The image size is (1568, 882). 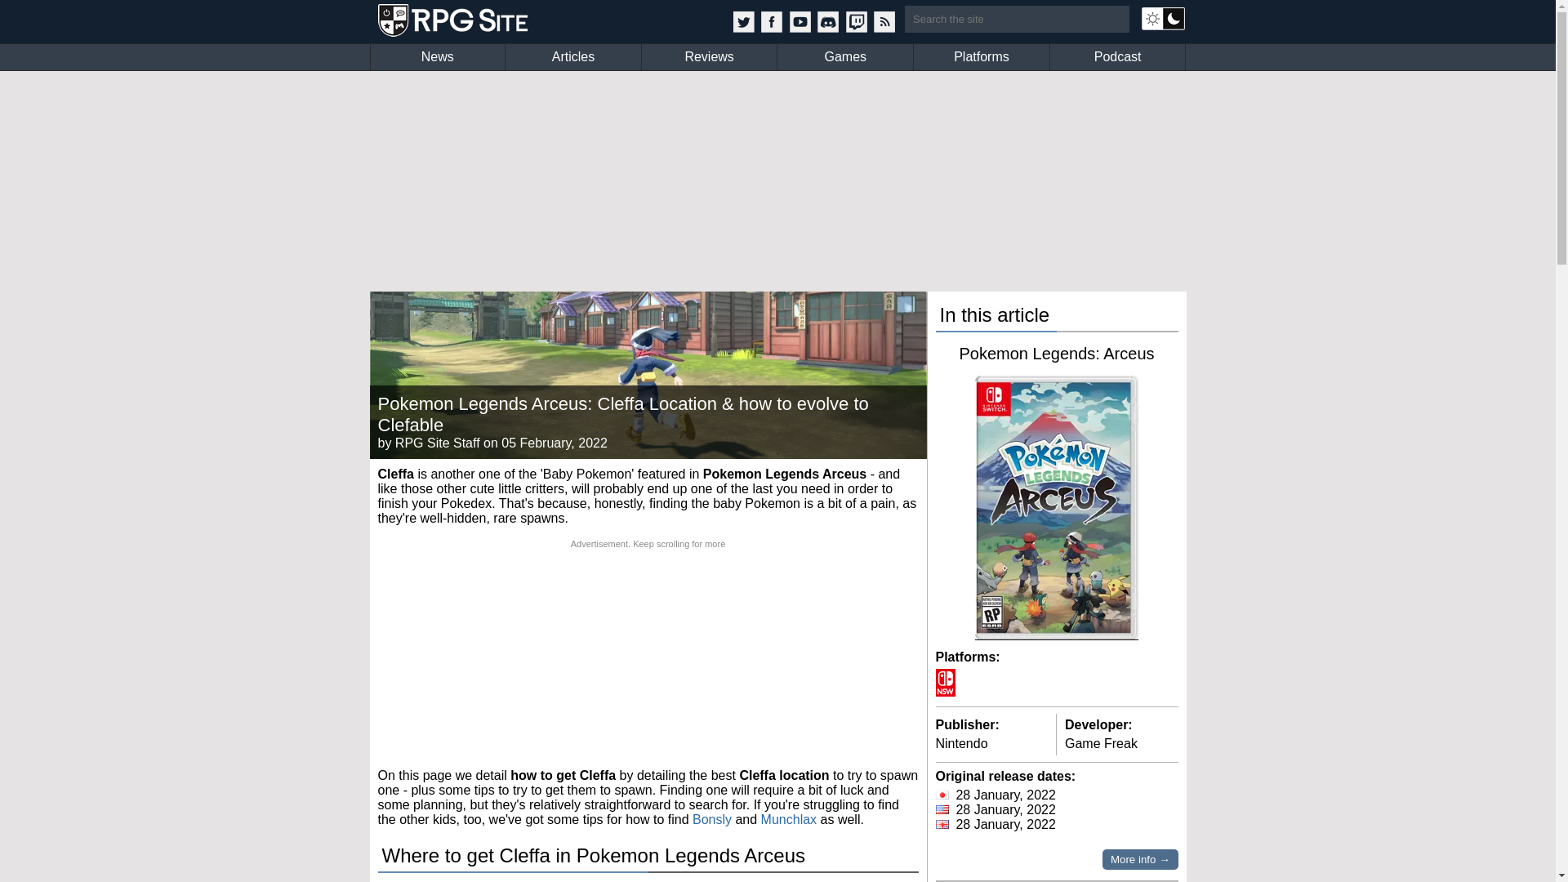 I want to click on News, so click(x=438, y=57).